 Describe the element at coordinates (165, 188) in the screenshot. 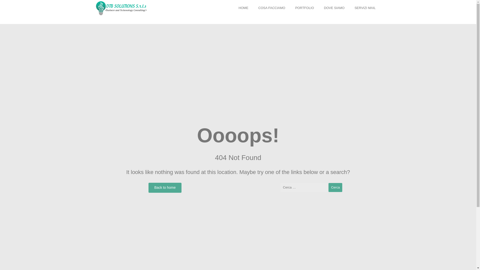

I see `Back to home` at that location.